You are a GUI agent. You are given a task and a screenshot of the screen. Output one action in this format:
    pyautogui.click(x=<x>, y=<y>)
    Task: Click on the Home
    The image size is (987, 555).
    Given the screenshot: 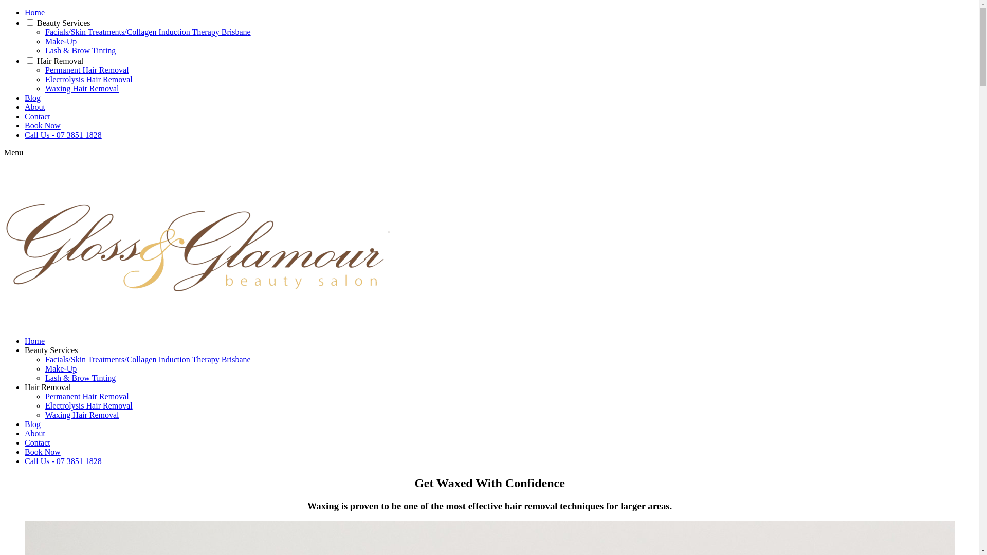 What is the action you would take?
    pyautogui.click(x=35, y=341)
    